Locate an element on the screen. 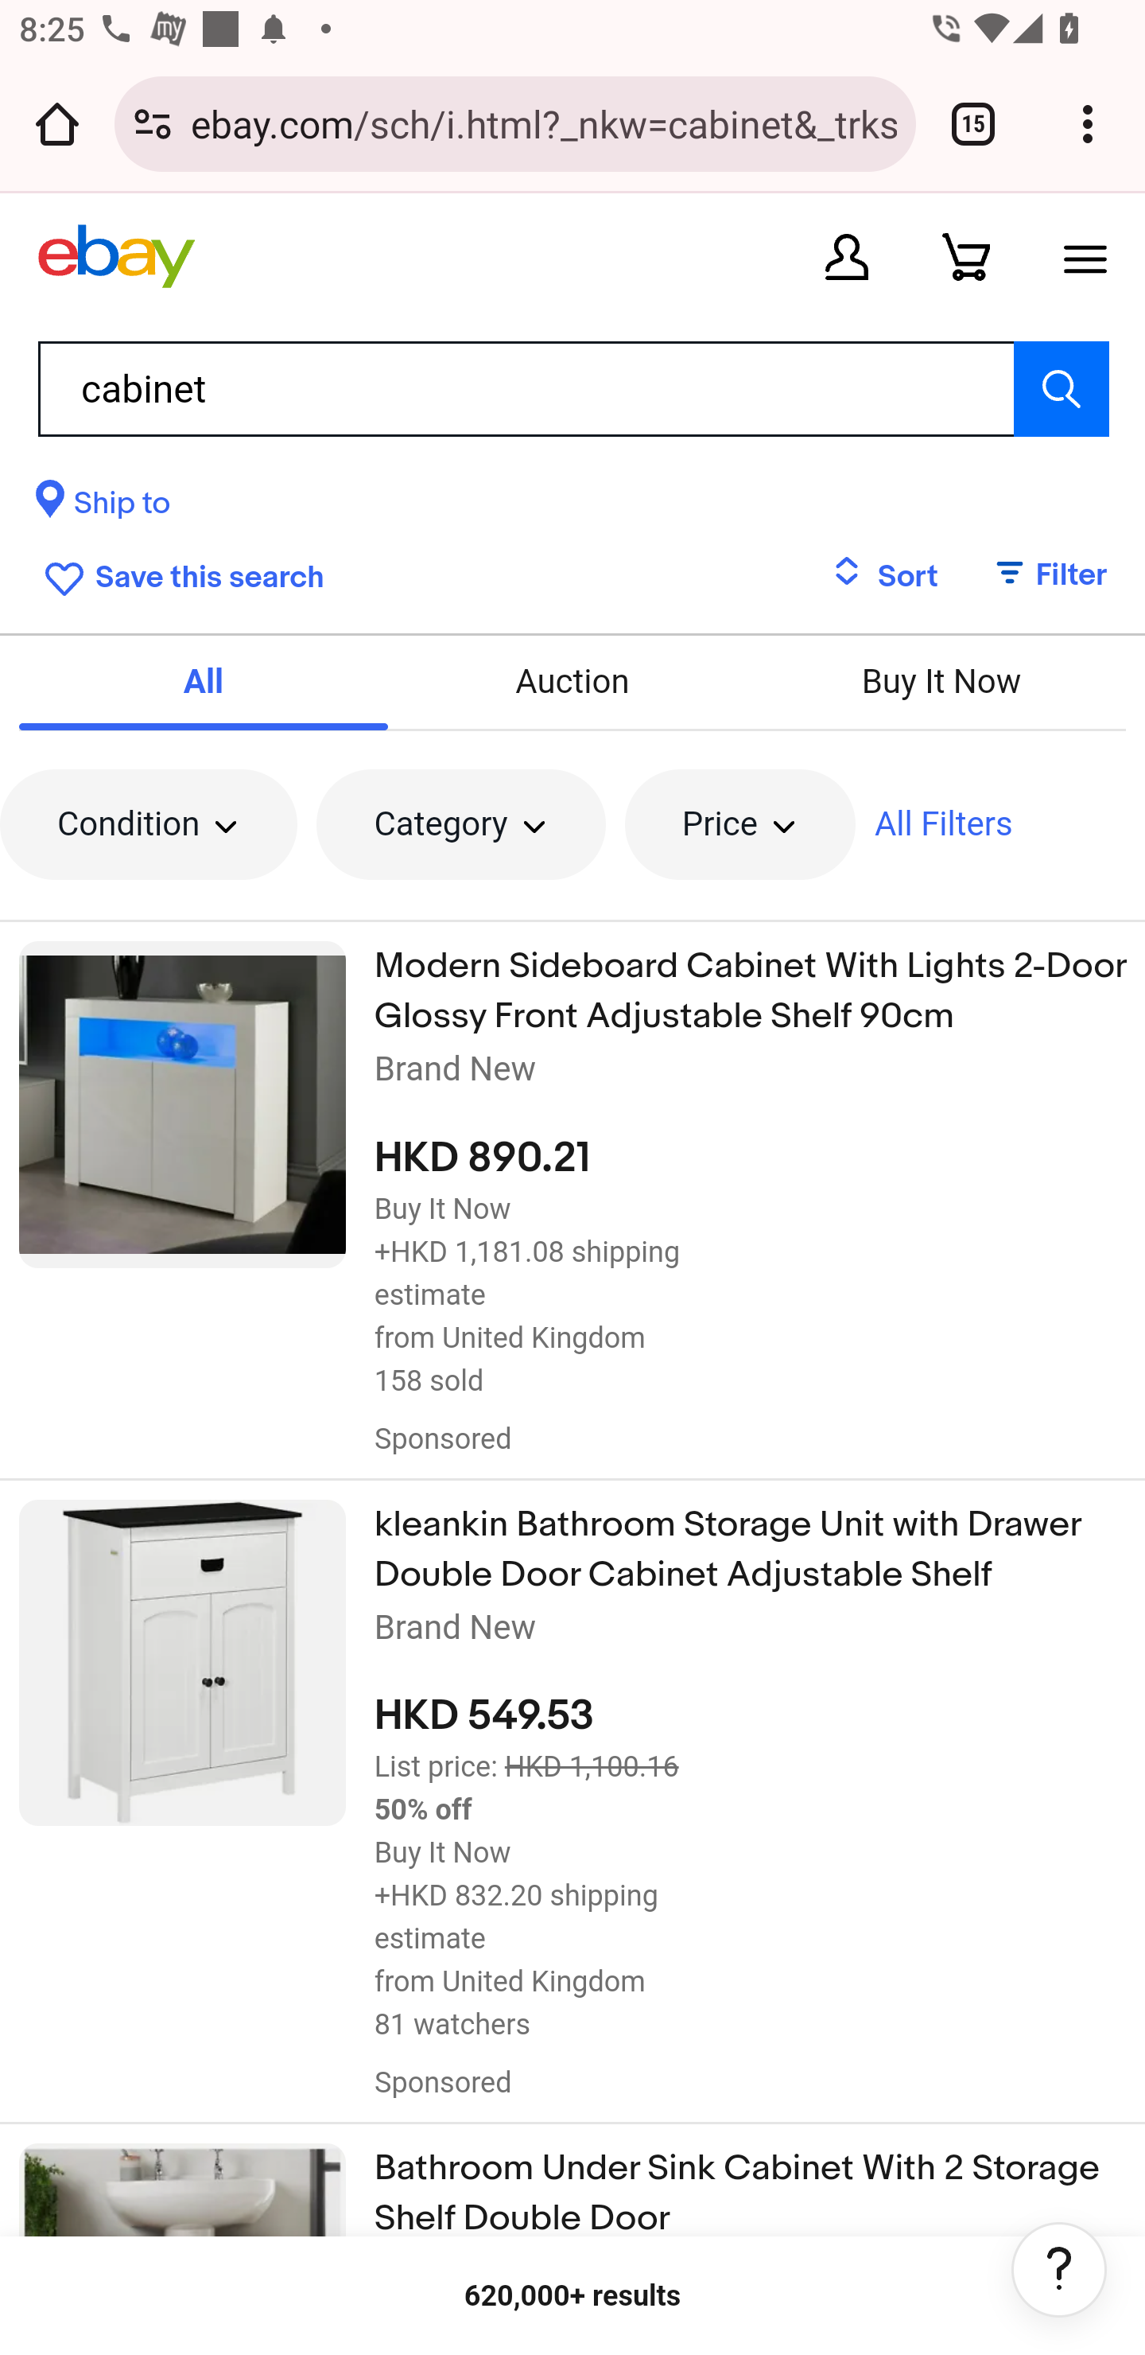 The width and height of the screenshot is (1145, 2355). Filter is located at coordinates (1037, 577).